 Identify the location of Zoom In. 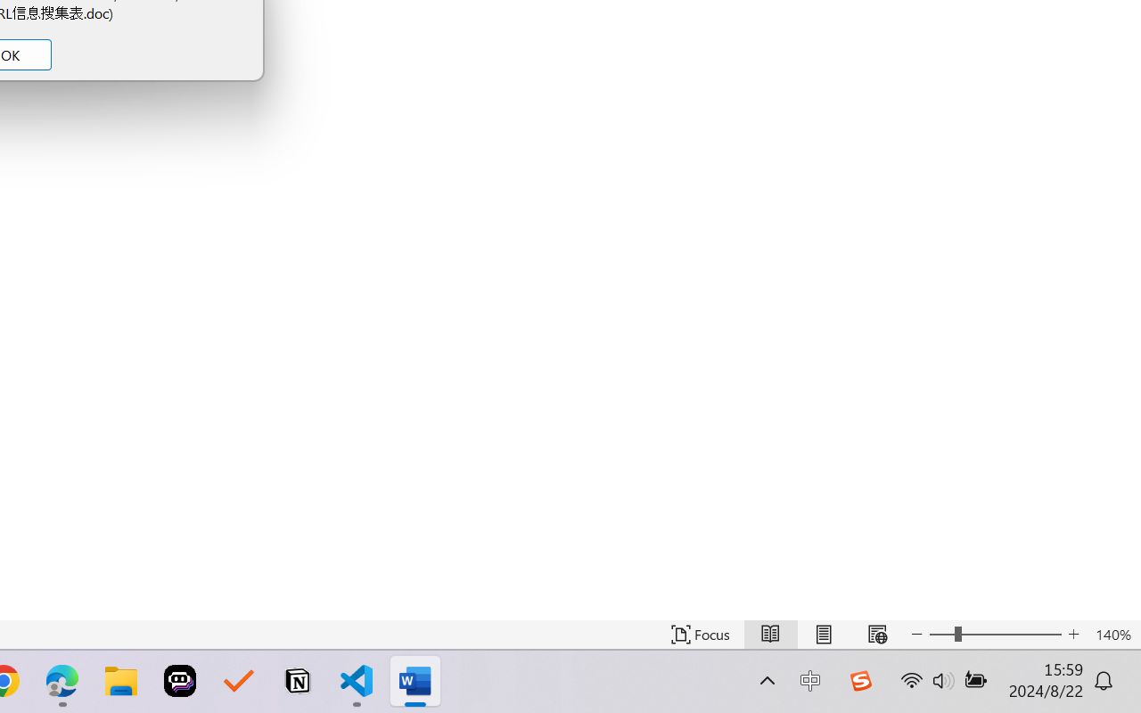
(1012, 635).